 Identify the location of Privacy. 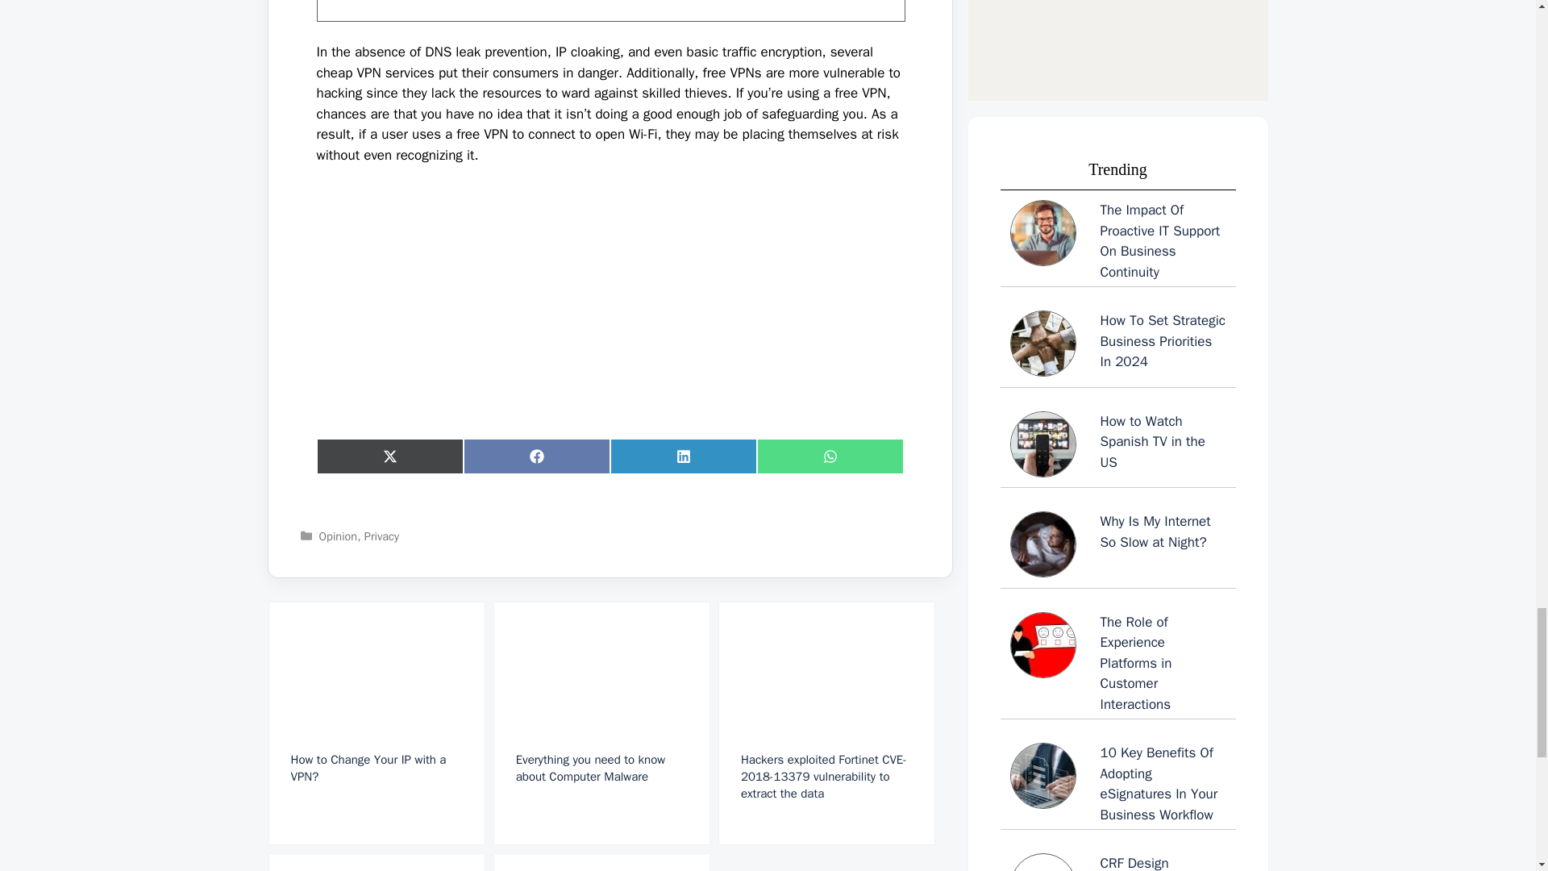
(381, 536).